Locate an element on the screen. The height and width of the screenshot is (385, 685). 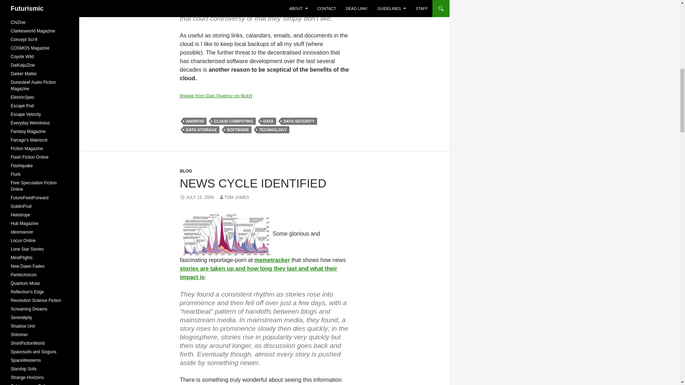
DATA-STORAGE is located at coordinates (201, 130).